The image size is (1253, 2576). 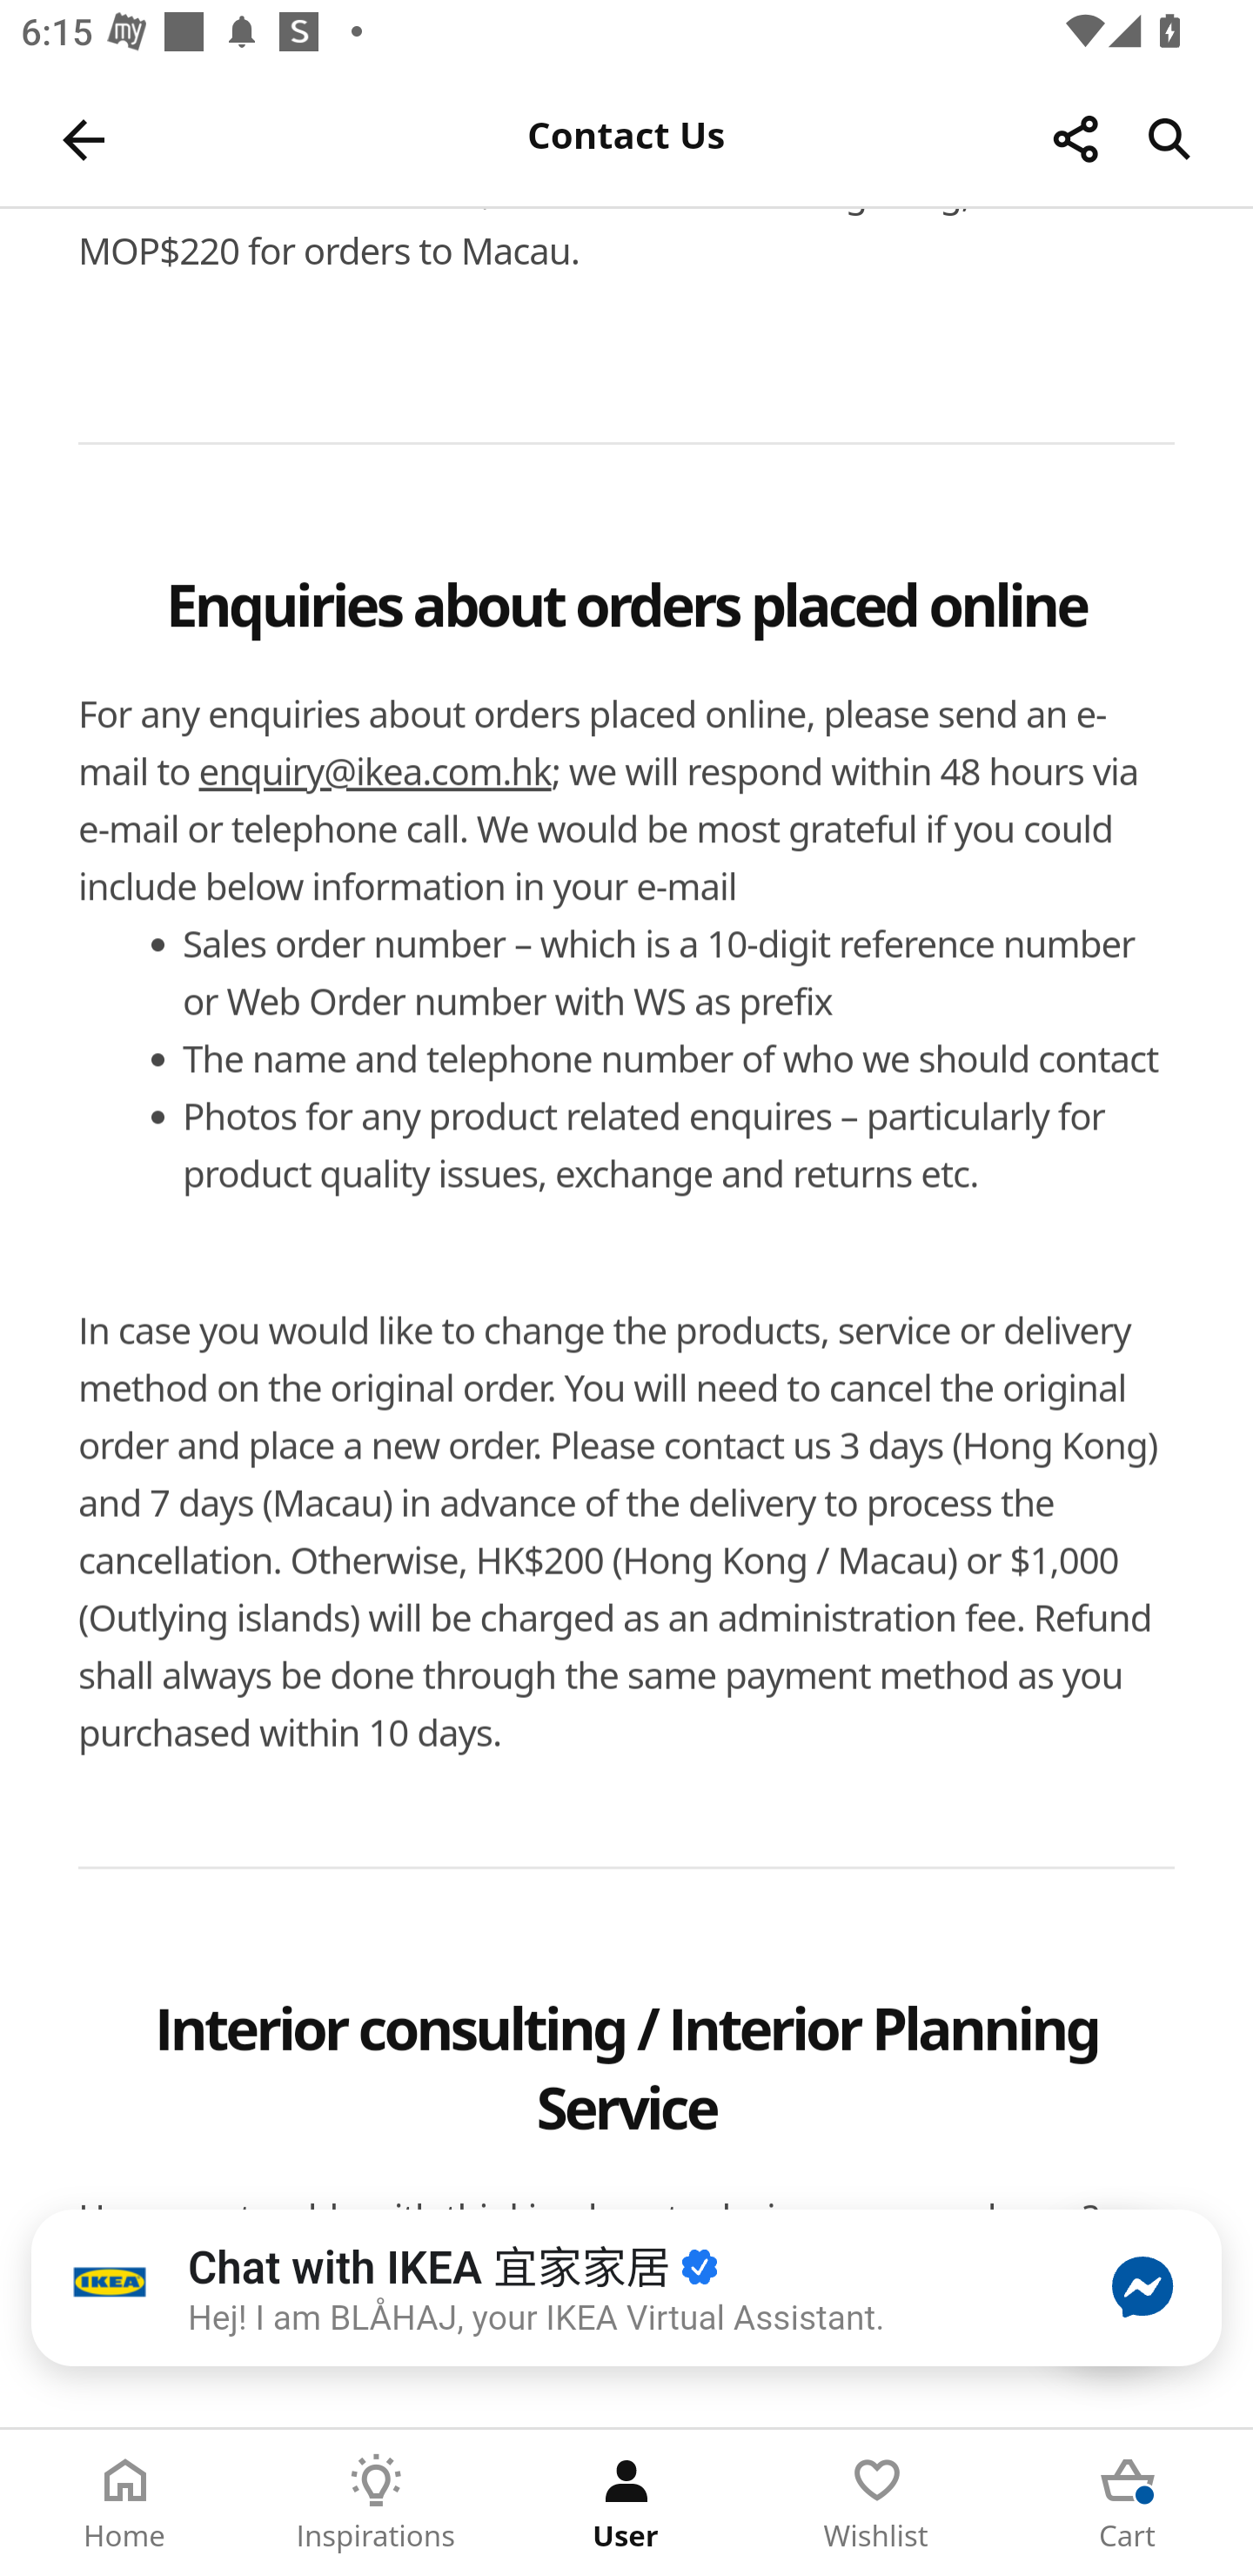 What do you see at coordinates (376, 773) in the screenshot?
I see `enquiry@ikea.com.hk` at bounding box center [376, 773].